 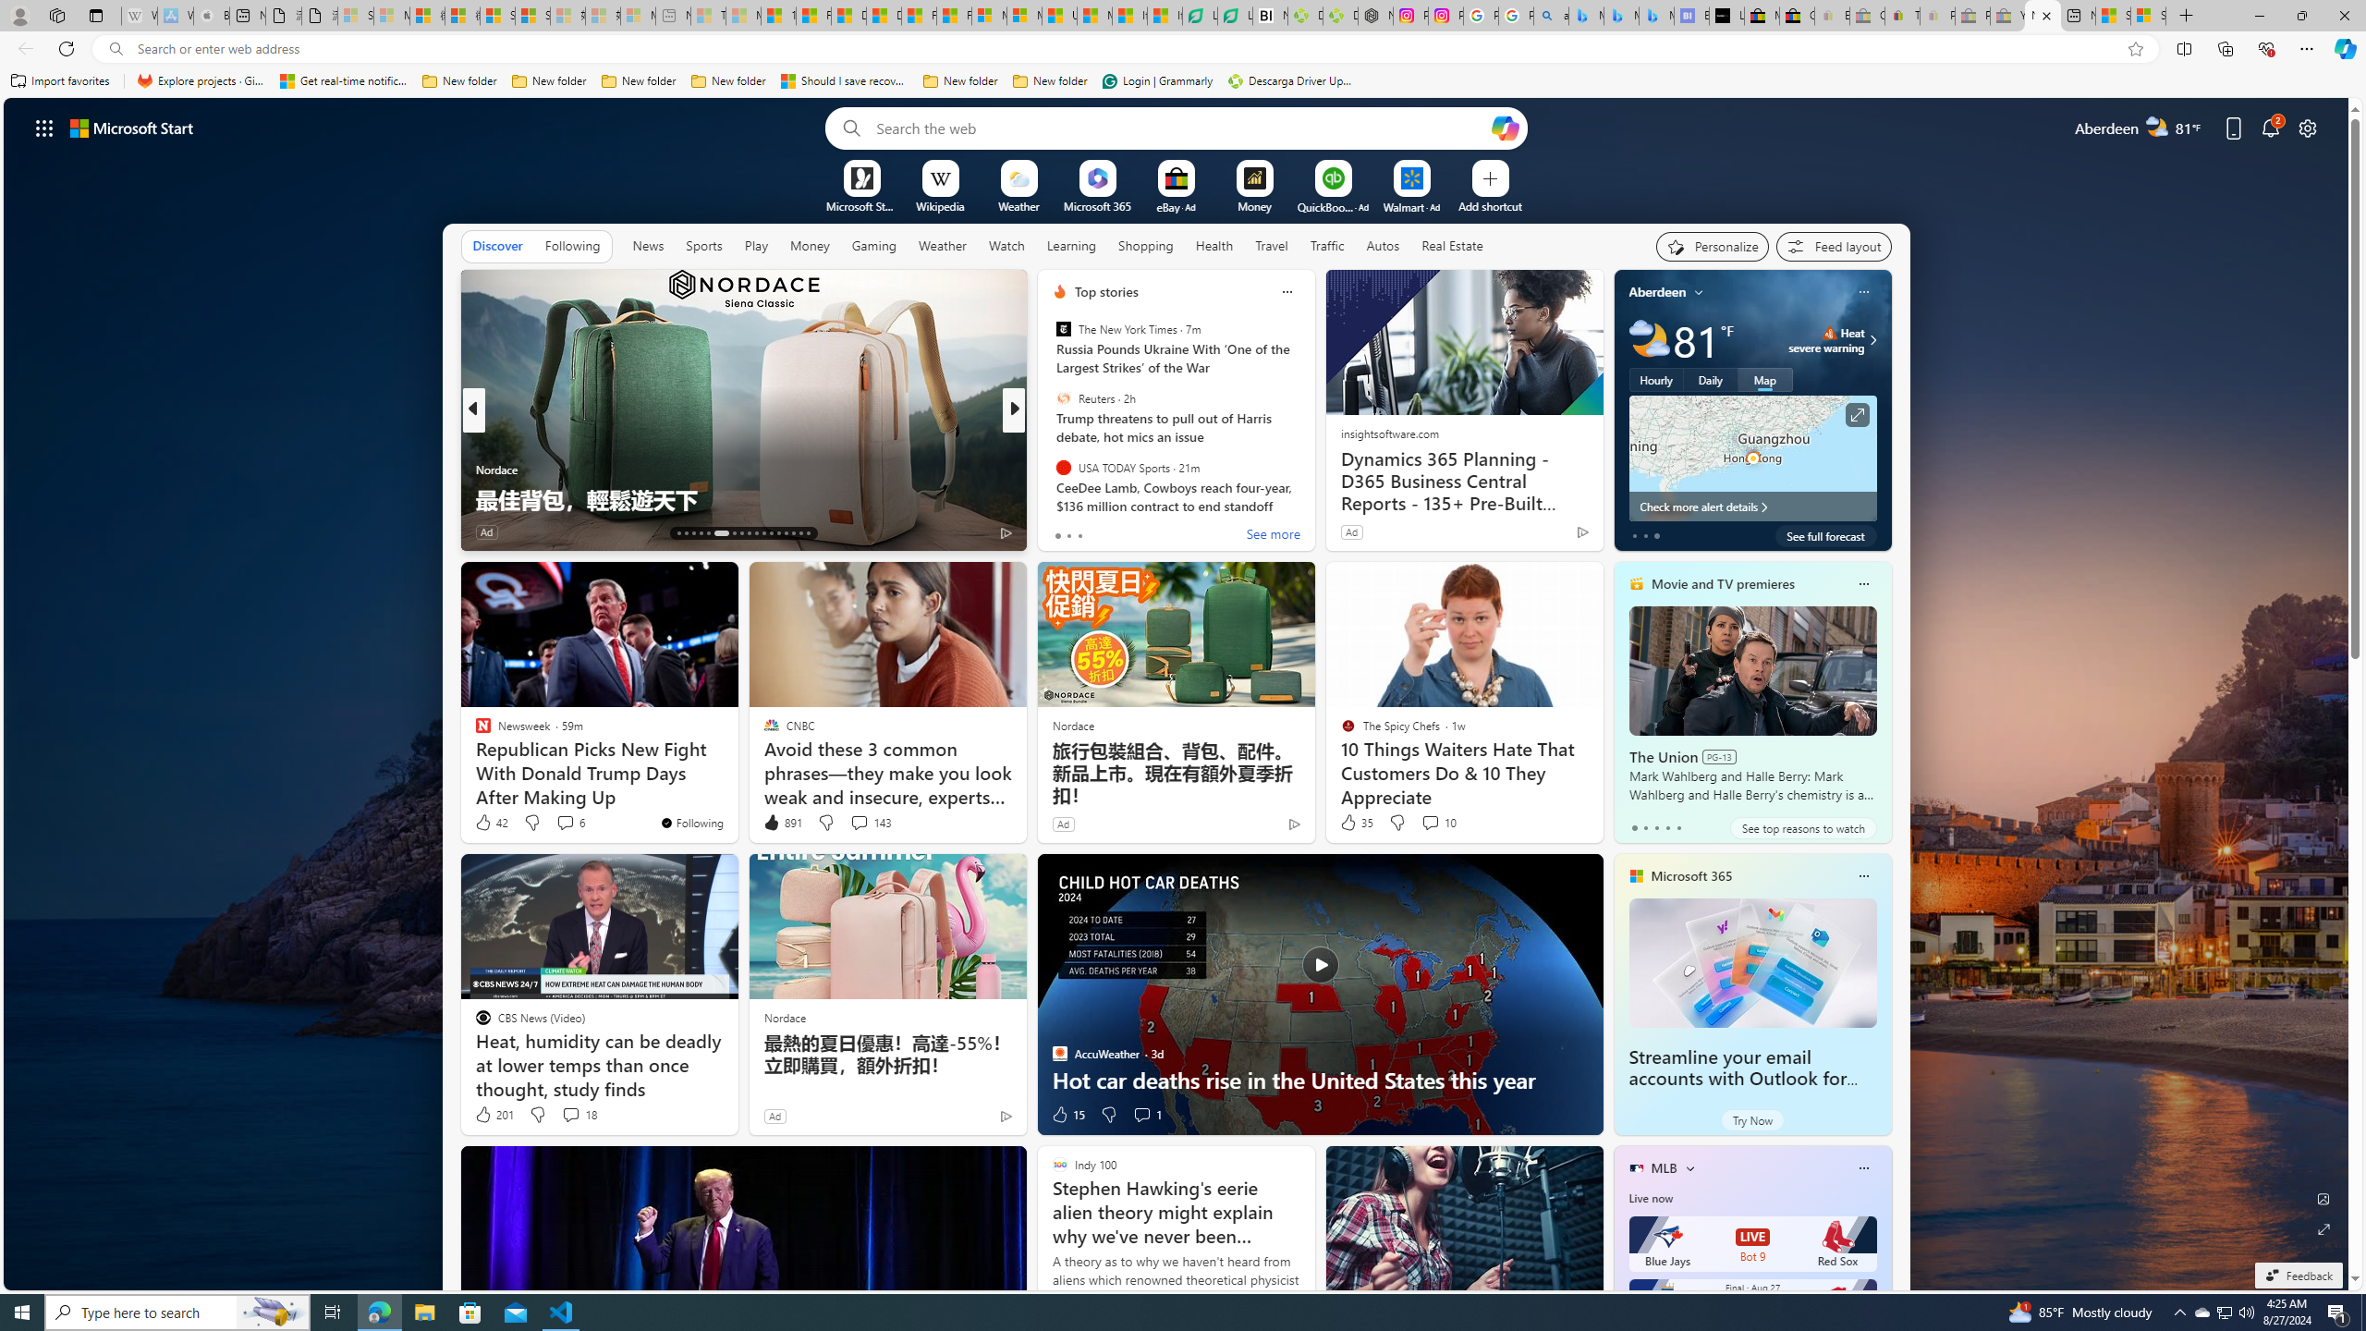 I want to click on Try Now, so click(x=1752, y=1120).